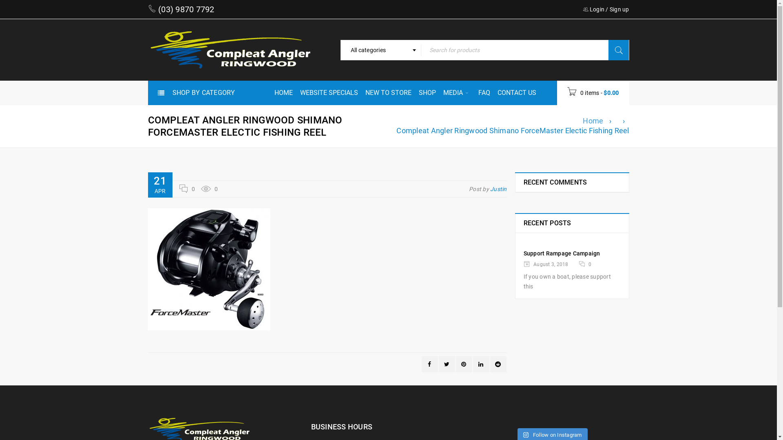 The image size is (783, 440). Describe the element at coordinates (229, 50) in the screenshot. I see `Compleat Angler` at that location.